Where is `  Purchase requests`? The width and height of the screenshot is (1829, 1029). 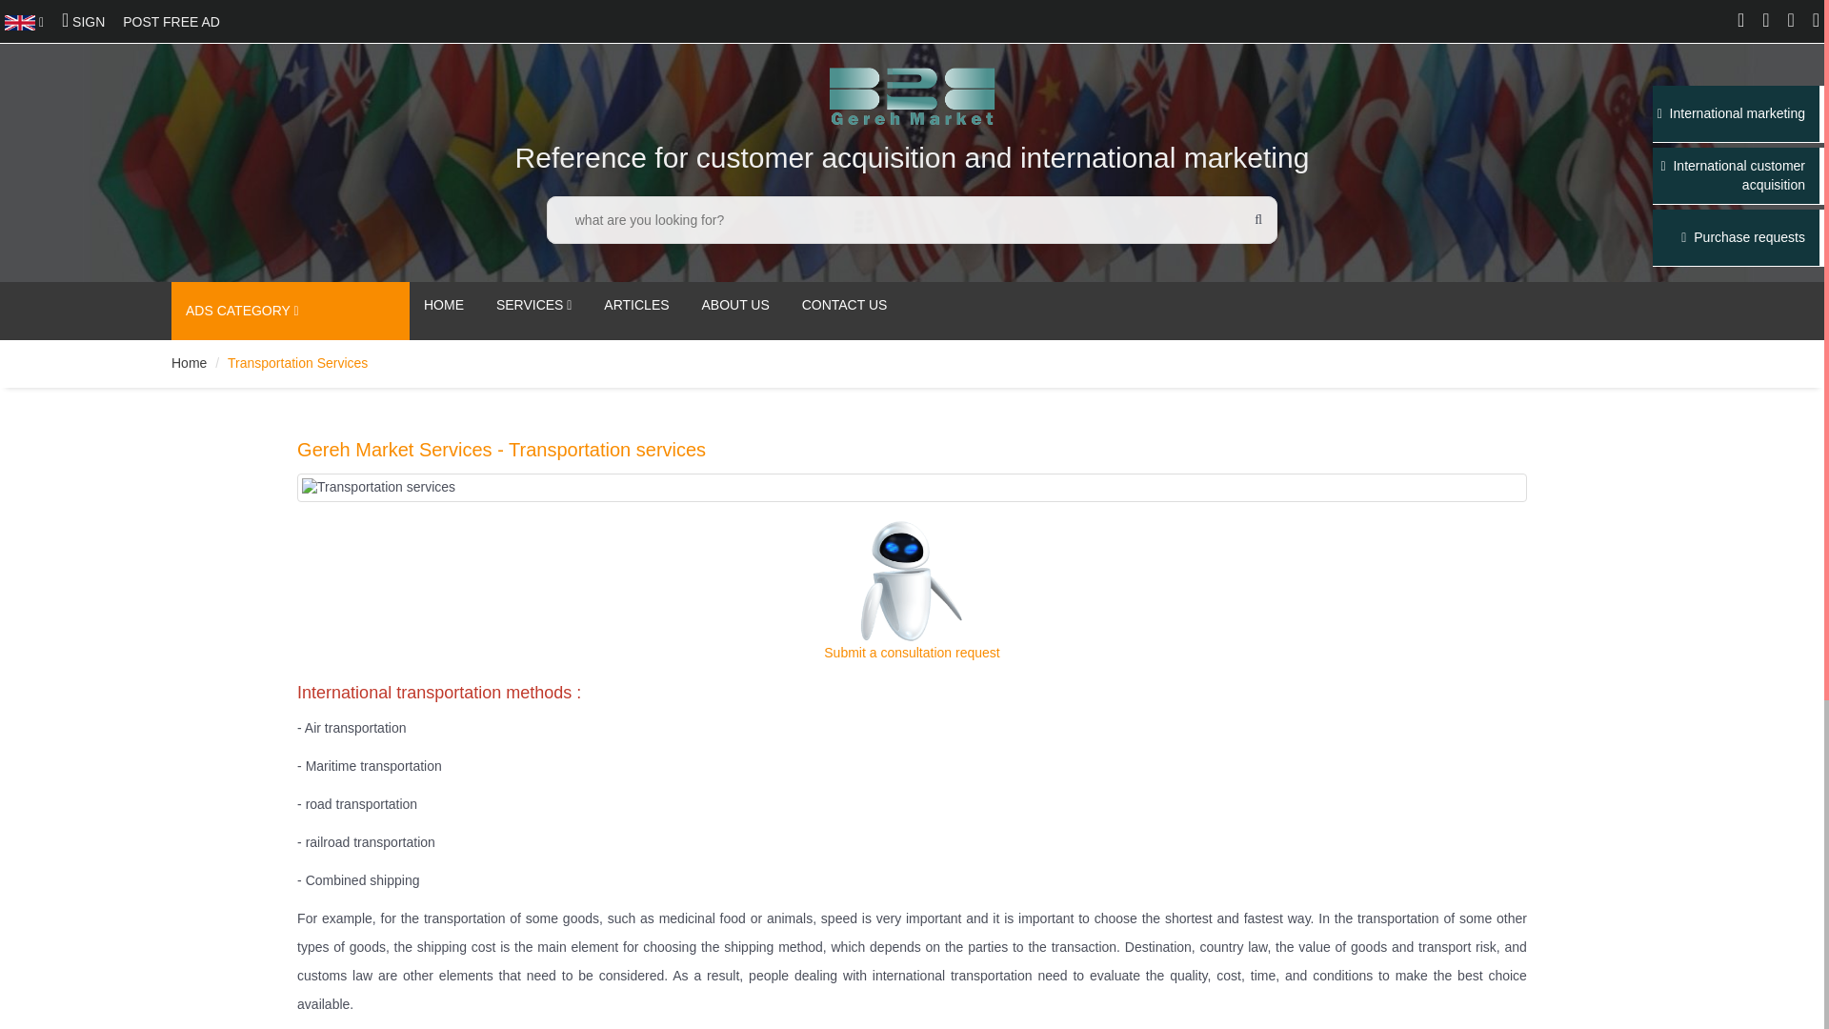
  Purchase requests is located at coordinates (1743, 238).